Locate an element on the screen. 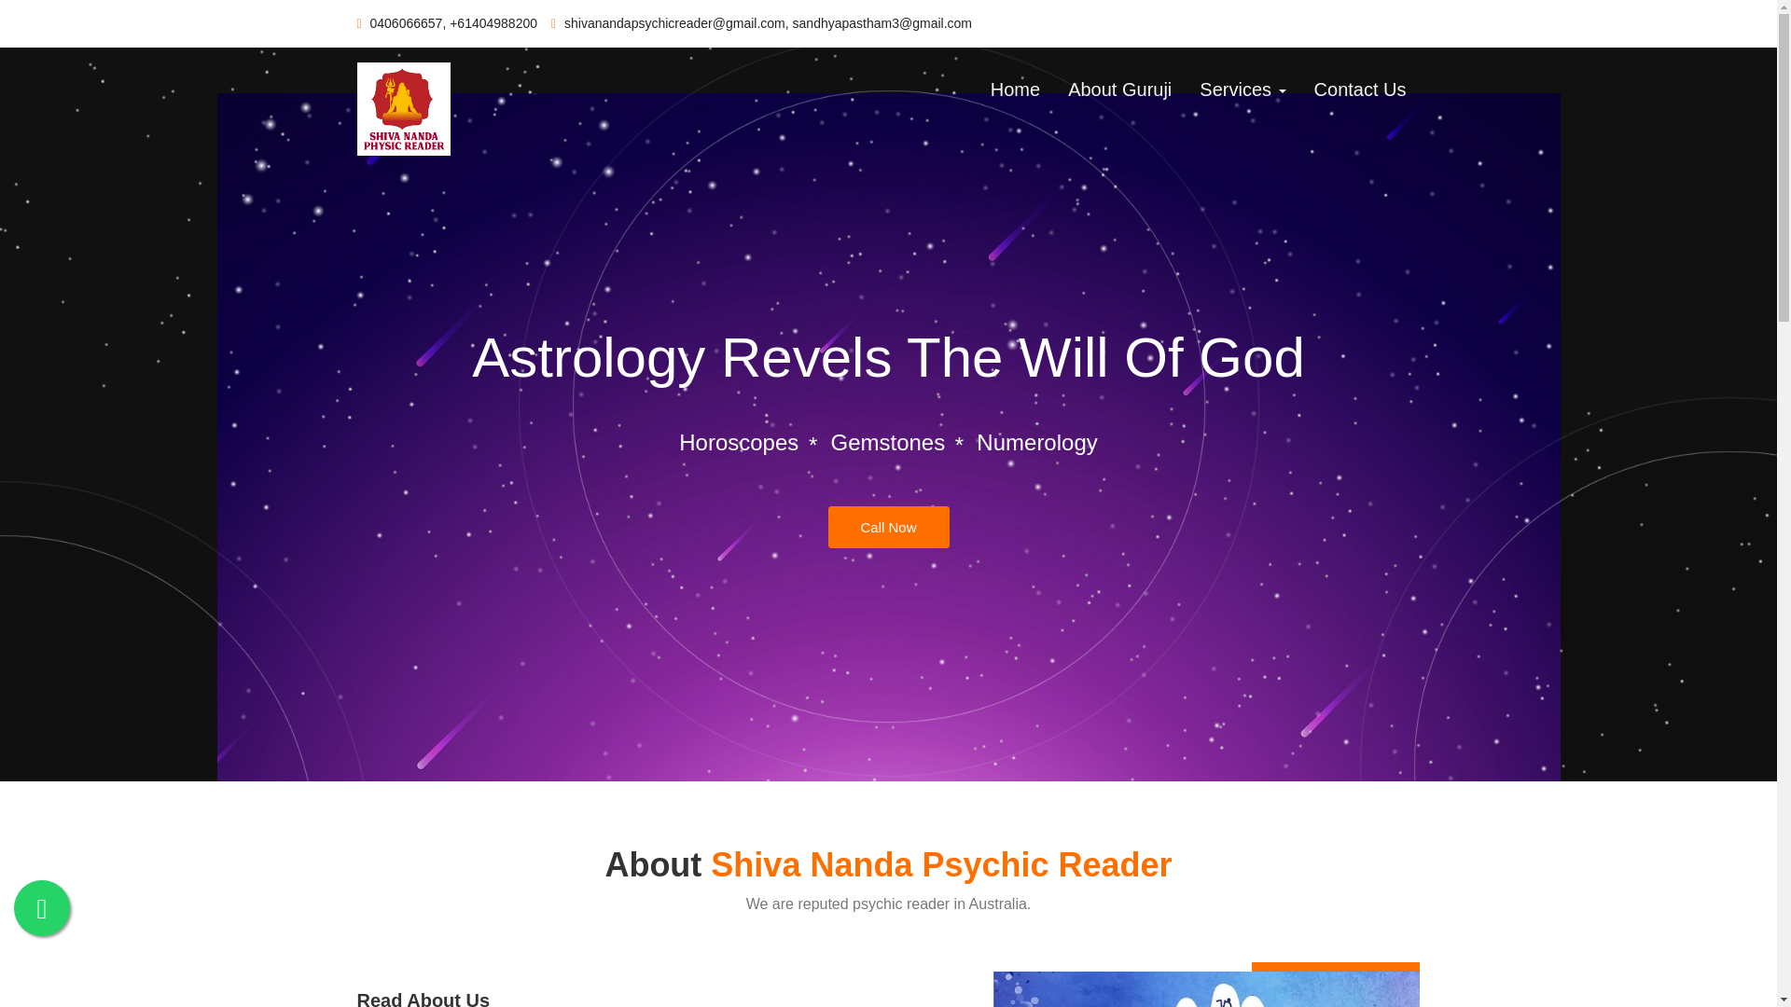 The width and height of the screenshot is (1791, 1007). About Guruji is located at coordinates (1119, 93).